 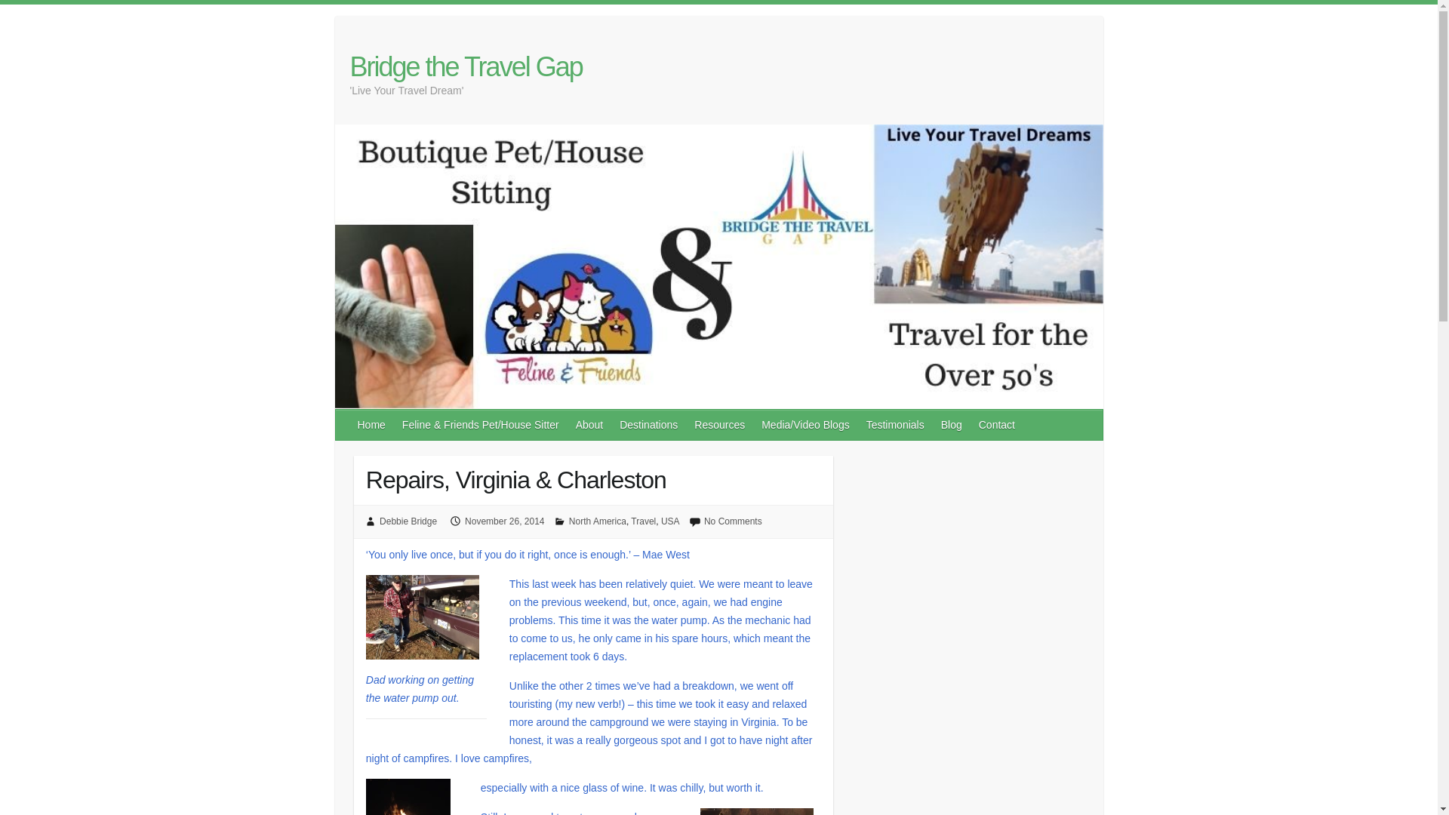 What do you see at coordinates (590, 425) in the screenshot?
I see `About` at bounding box center [590, 425].